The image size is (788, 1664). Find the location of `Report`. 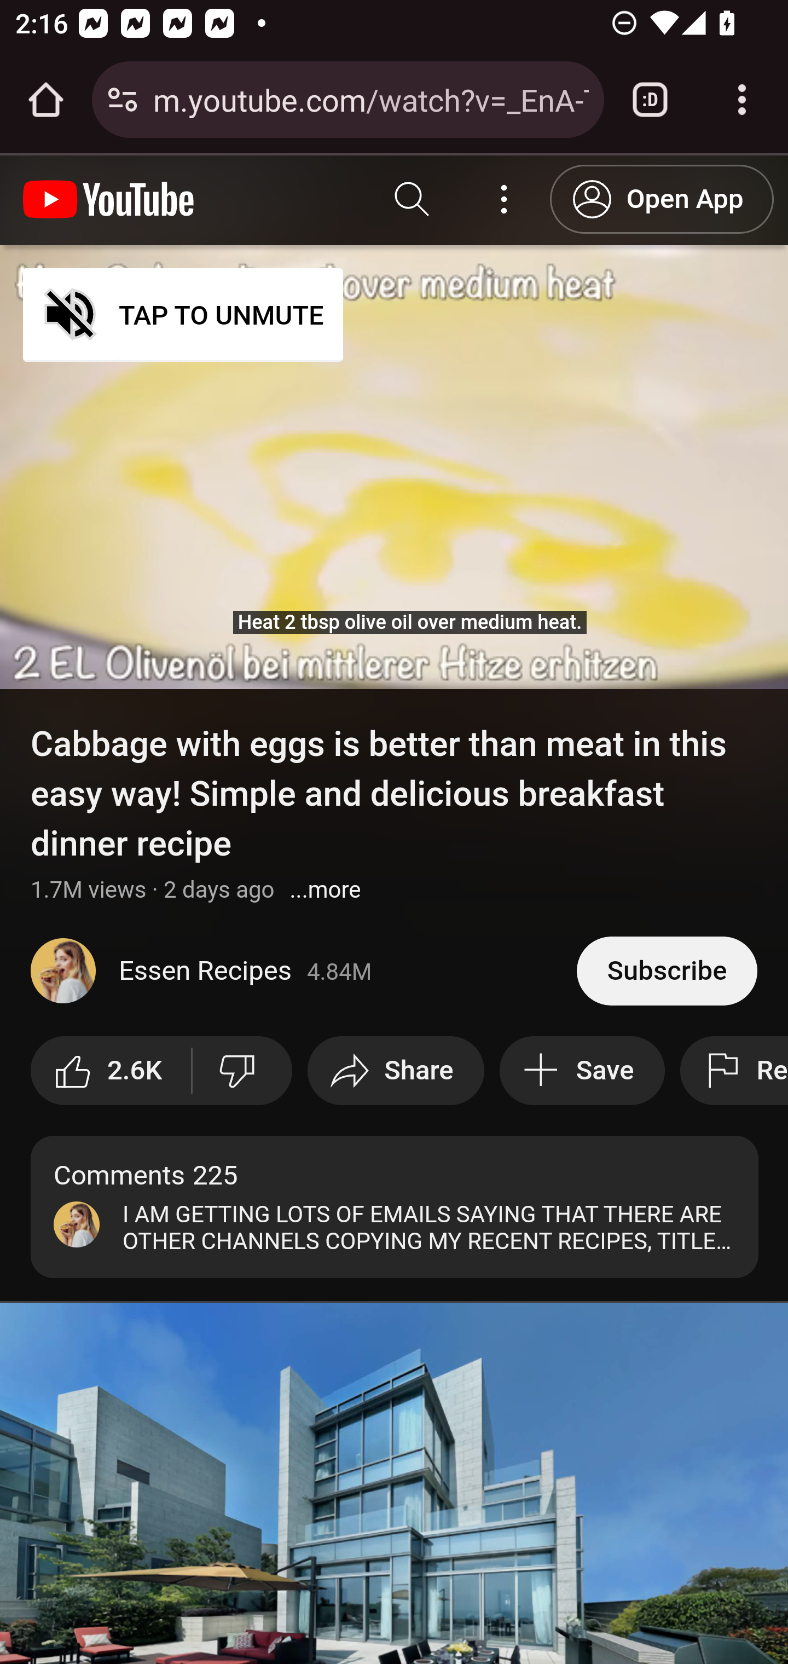

Report is located at coordinates (733, 1070).